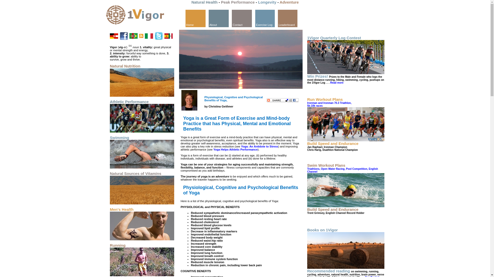 The image size is (494, 277). Describe the element at coordinates (242, 18) in the screenshot. I see `Contact` at that location.